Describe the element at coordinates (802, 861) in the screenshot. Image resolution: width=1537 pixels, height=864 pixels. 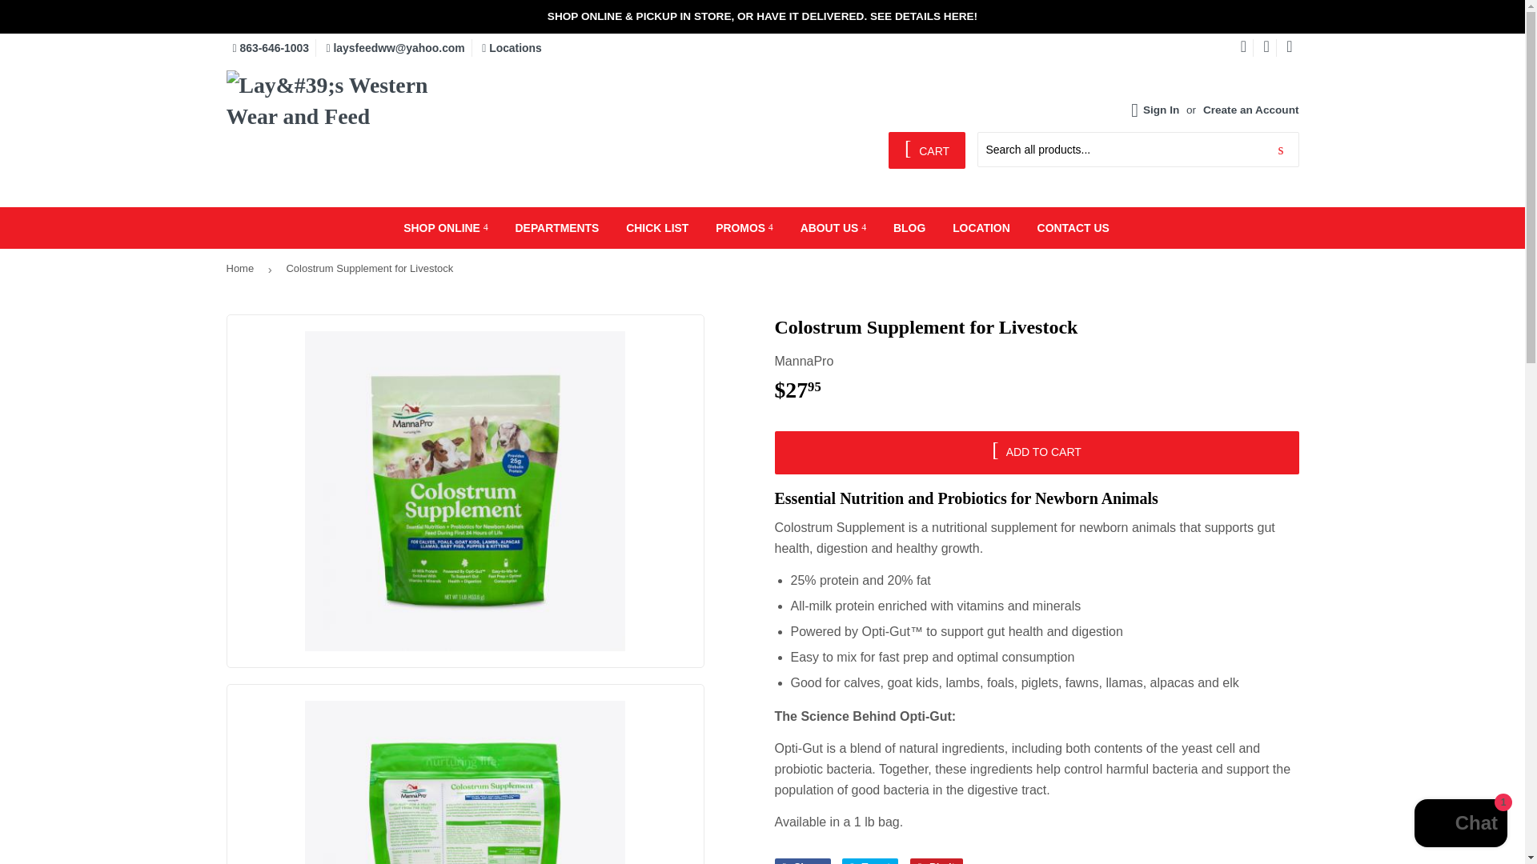
I see `Share on Facebook` at that location.